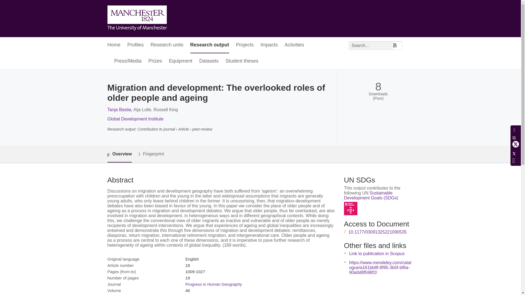  What do you see at coordinates (181, 61) in the screenshot?
I see `Equipment` at bounding box center [181, 61].